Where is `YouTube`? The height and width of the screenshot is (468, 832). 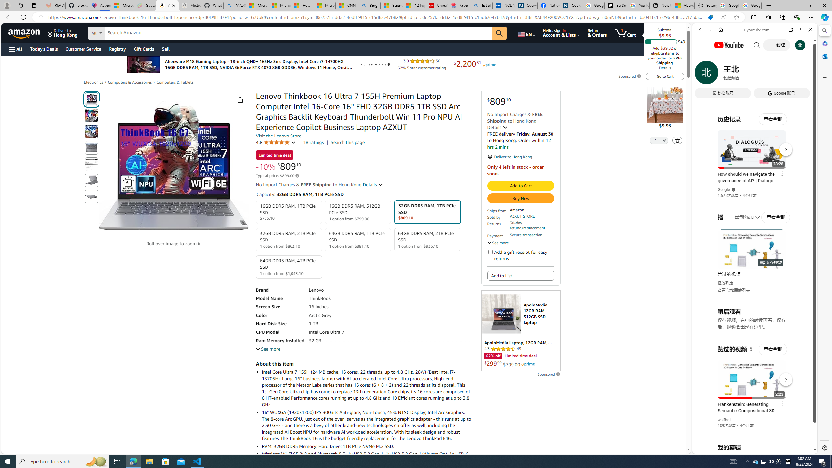
YouTube is located at coordinates (752, 374).